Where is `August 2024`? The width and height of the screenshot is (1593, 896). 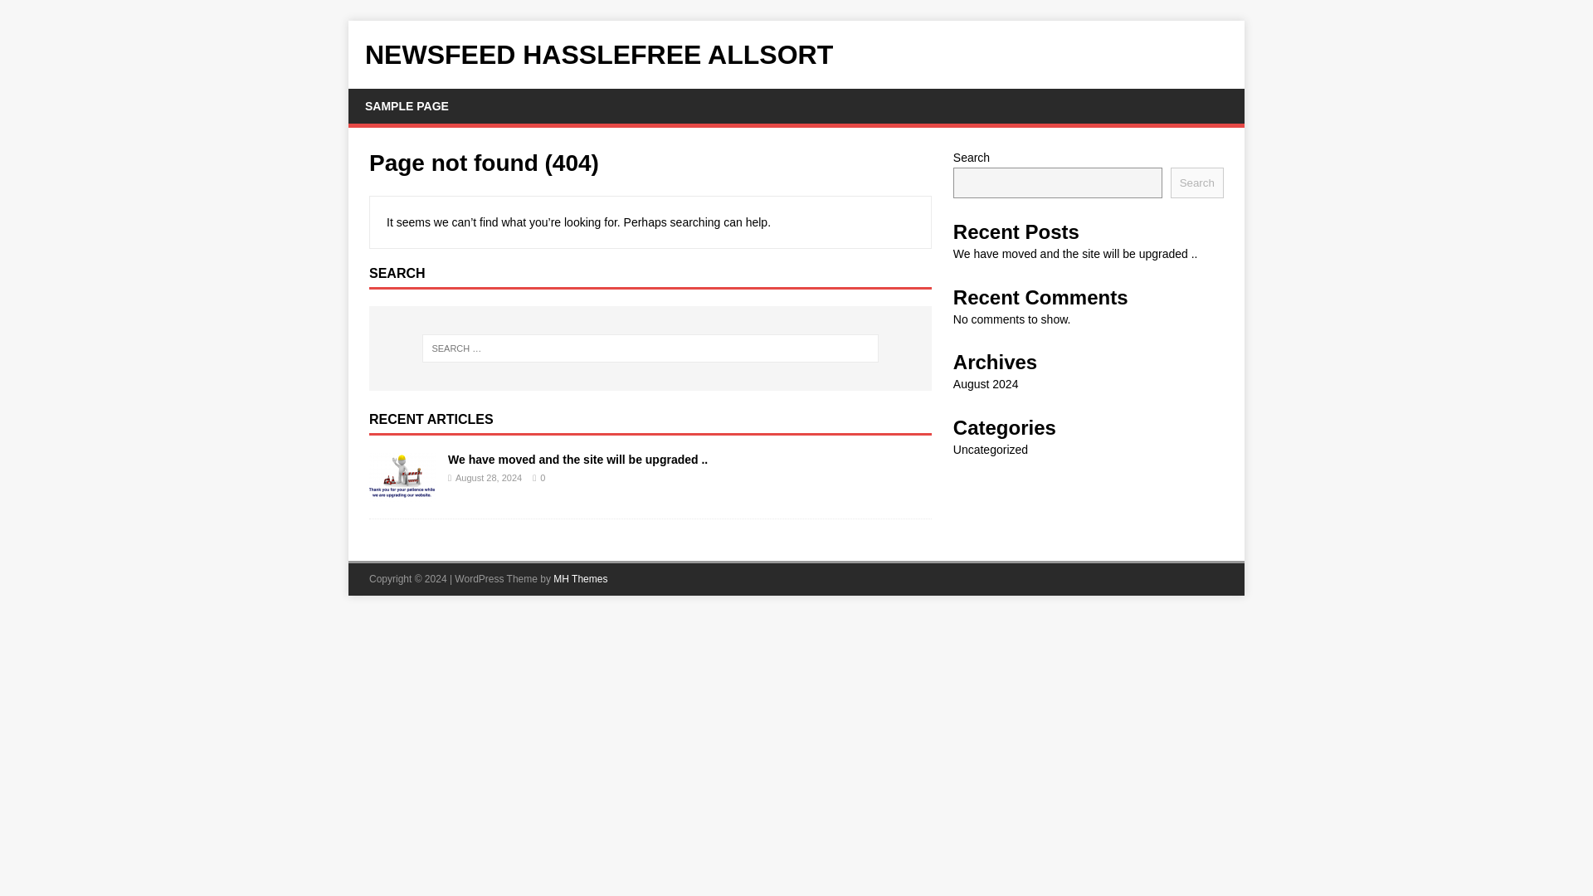 August 2024 is located at coordinates (986, 383).